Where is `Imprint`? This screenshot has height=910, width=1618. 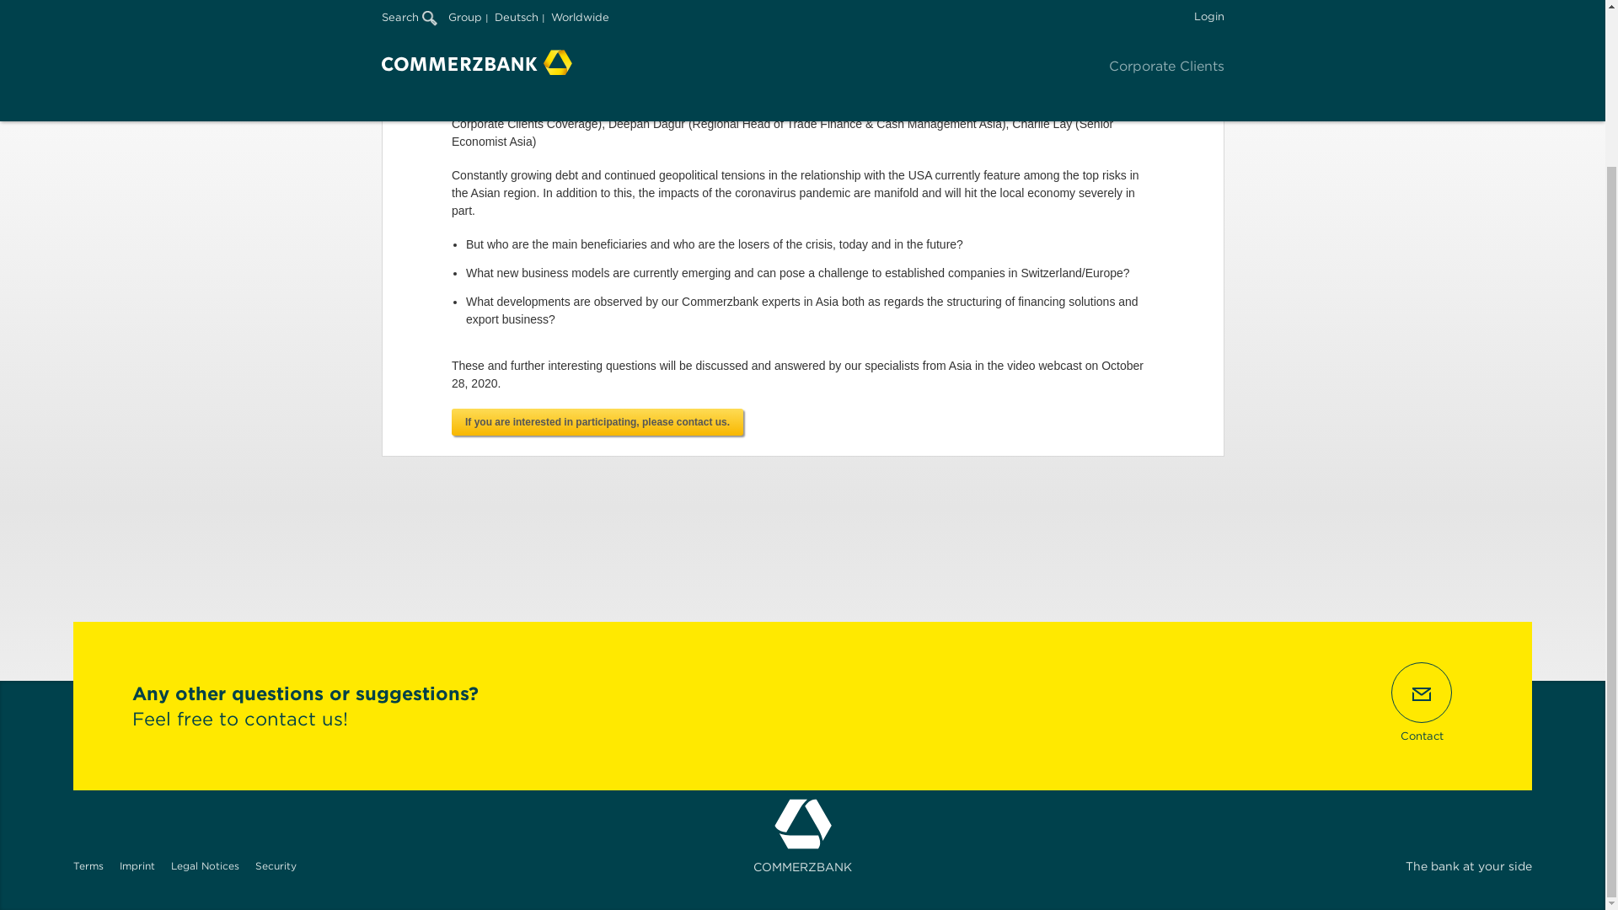 Imprint is located at coordinates (137, 864).